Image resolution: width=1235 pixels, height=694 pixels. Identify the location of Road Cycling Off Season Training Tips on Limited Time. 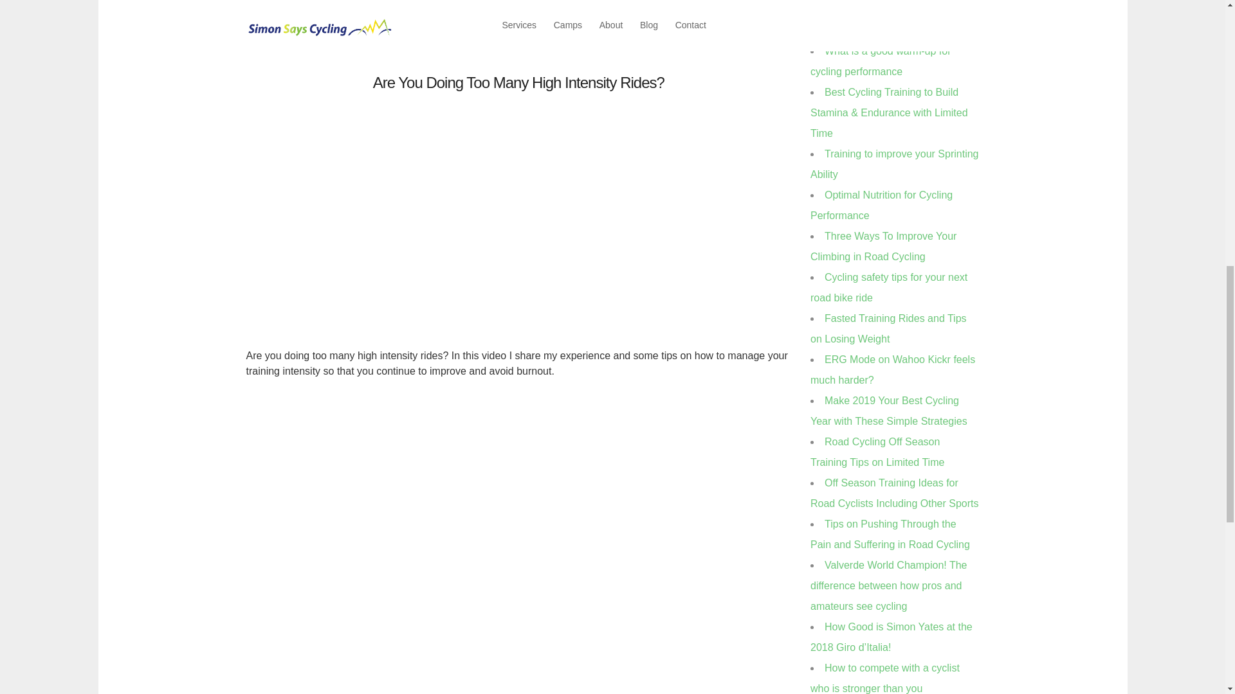
(877, 452).